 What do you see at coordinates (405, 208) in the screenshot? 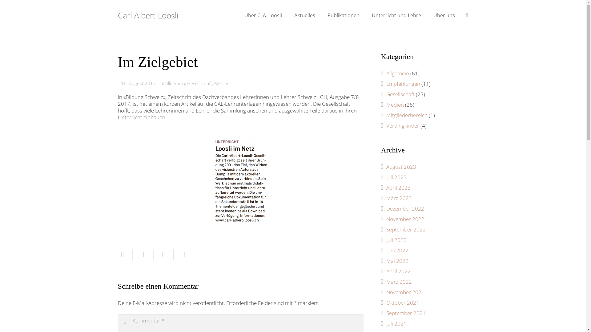
I see `Dezember 2022` at bounding box center [405, 208].